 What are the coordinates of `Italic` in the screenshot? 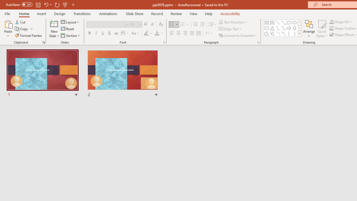 It's located at (96, 33).